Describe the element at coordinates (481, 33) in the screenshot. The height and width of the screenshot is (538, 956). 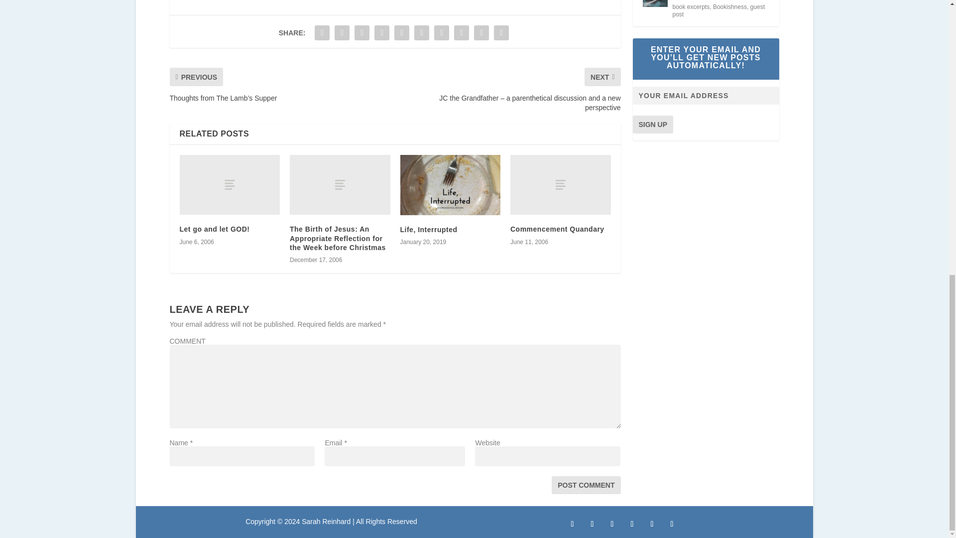
I see `Share "Confession and Exercise" via Email` at that location.